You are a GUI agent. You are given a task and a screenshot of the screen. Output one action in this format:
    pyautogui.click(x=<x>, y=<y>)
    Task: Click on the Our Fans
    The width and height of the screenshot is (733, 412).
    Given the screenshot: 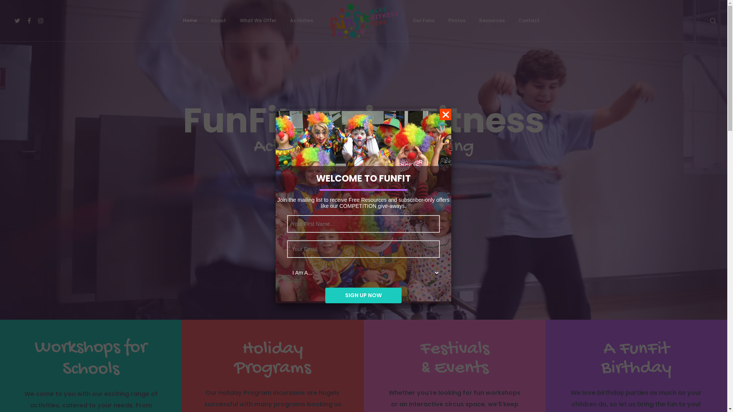 What is the action you would take?
    pyautogui.click(x=424, y=23)
    